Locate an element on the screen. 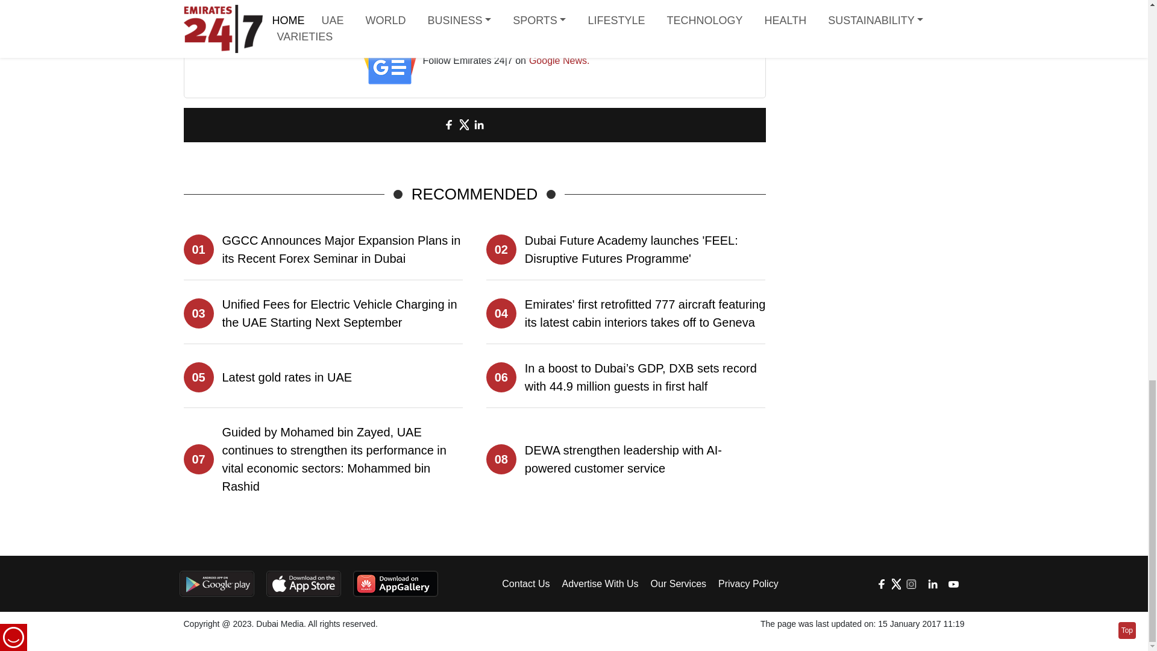  Google News. is located at coordinates (559, 61).